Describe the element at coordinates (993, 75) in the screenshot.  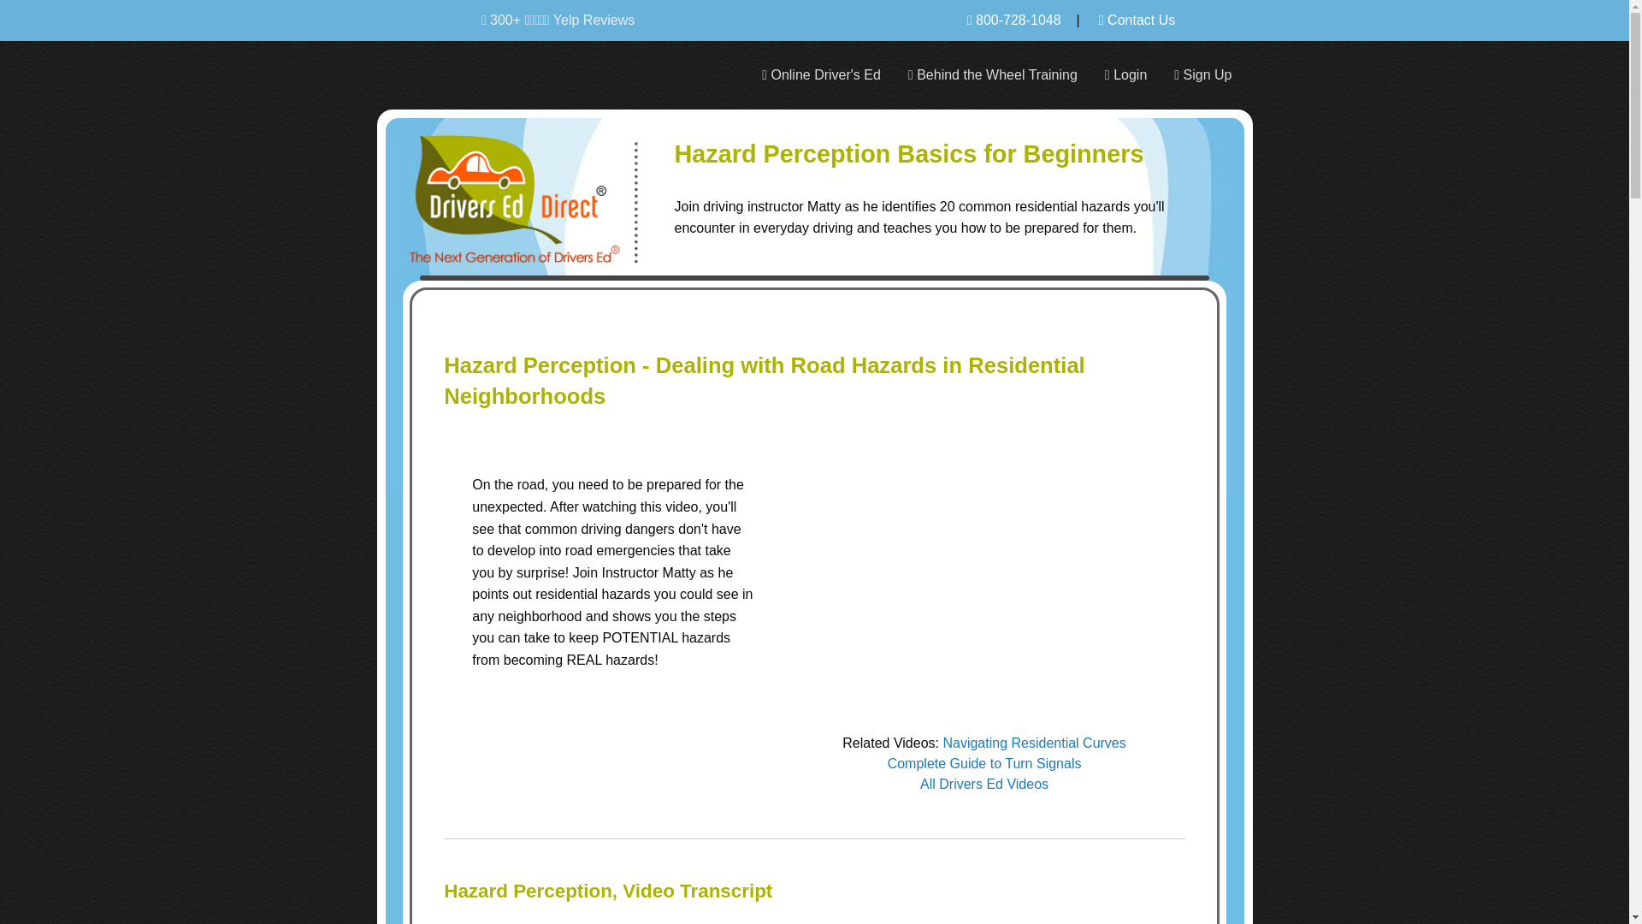
I see `Behind the Wheel Training` at that location.